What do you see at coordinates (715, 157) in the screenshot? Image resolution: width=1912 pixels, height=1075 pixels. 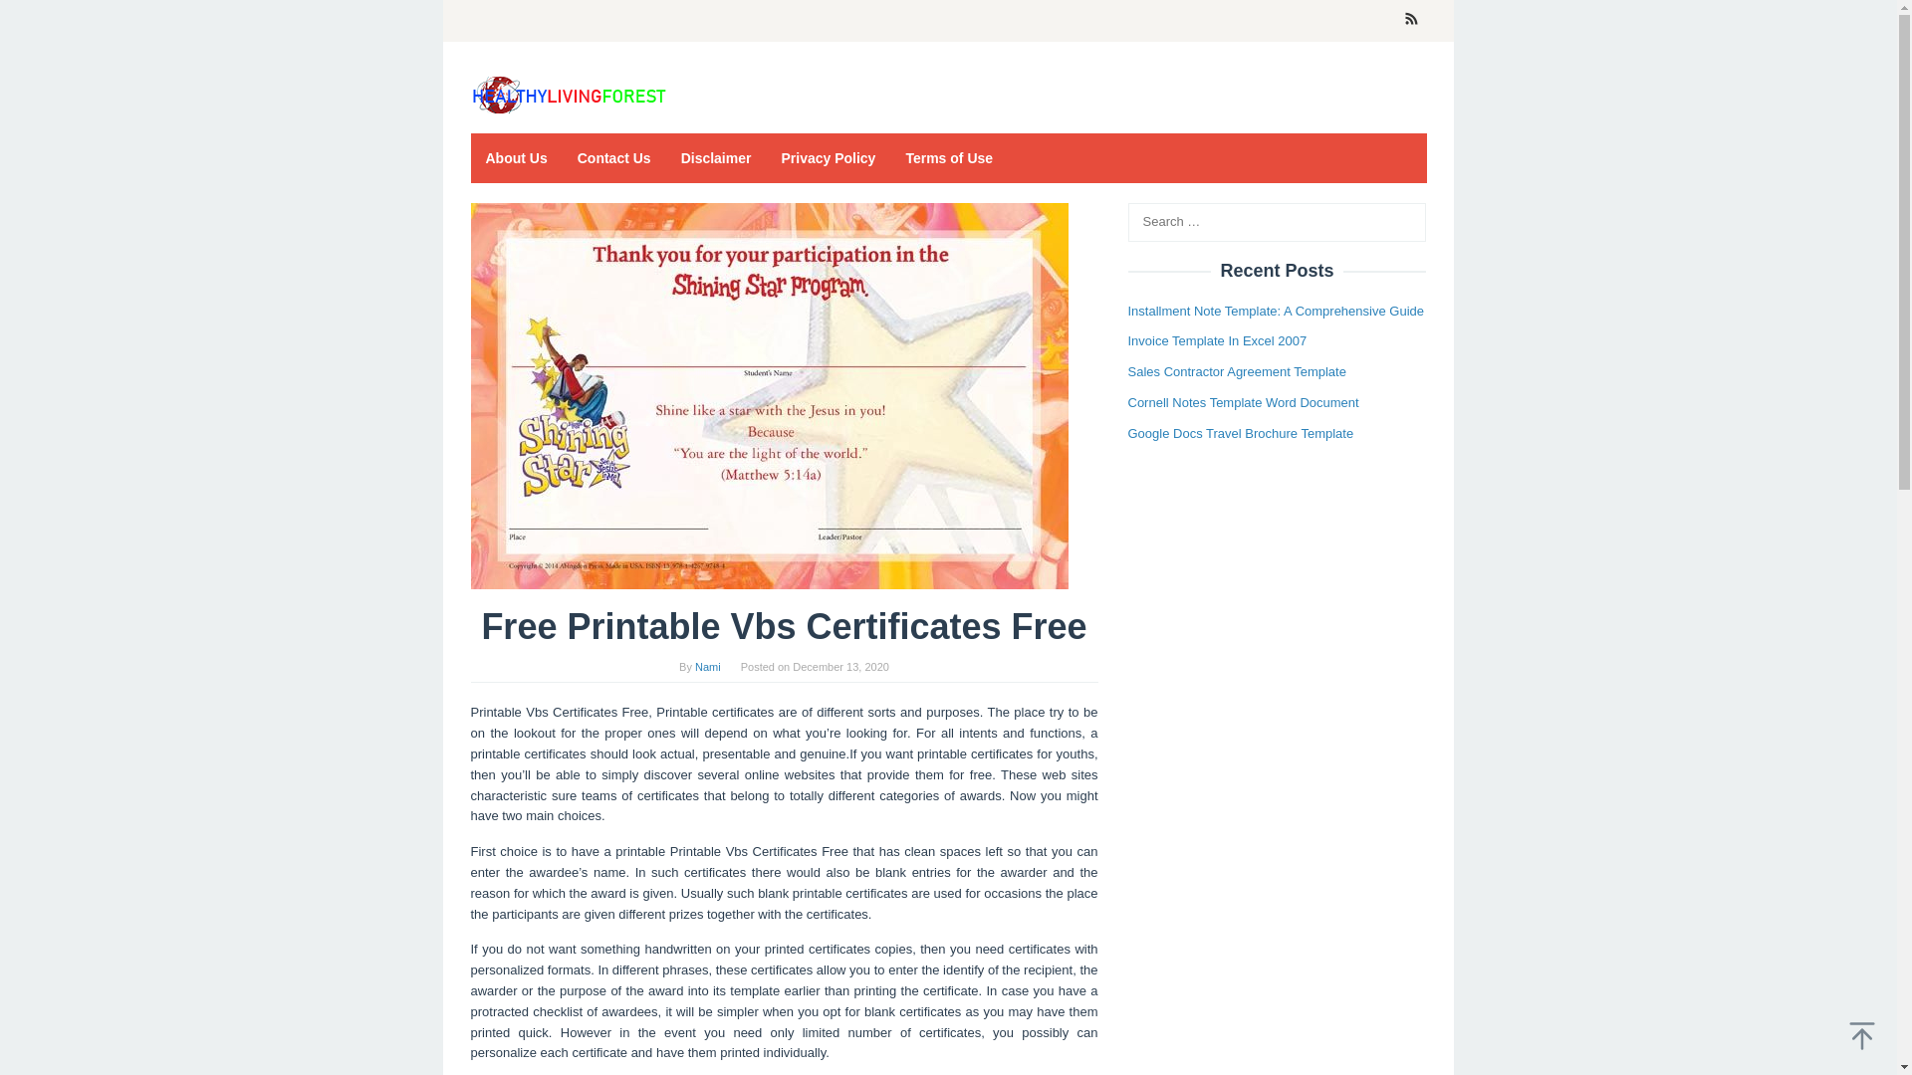 I see `Disclaimer` at bounding box center [715, 157].